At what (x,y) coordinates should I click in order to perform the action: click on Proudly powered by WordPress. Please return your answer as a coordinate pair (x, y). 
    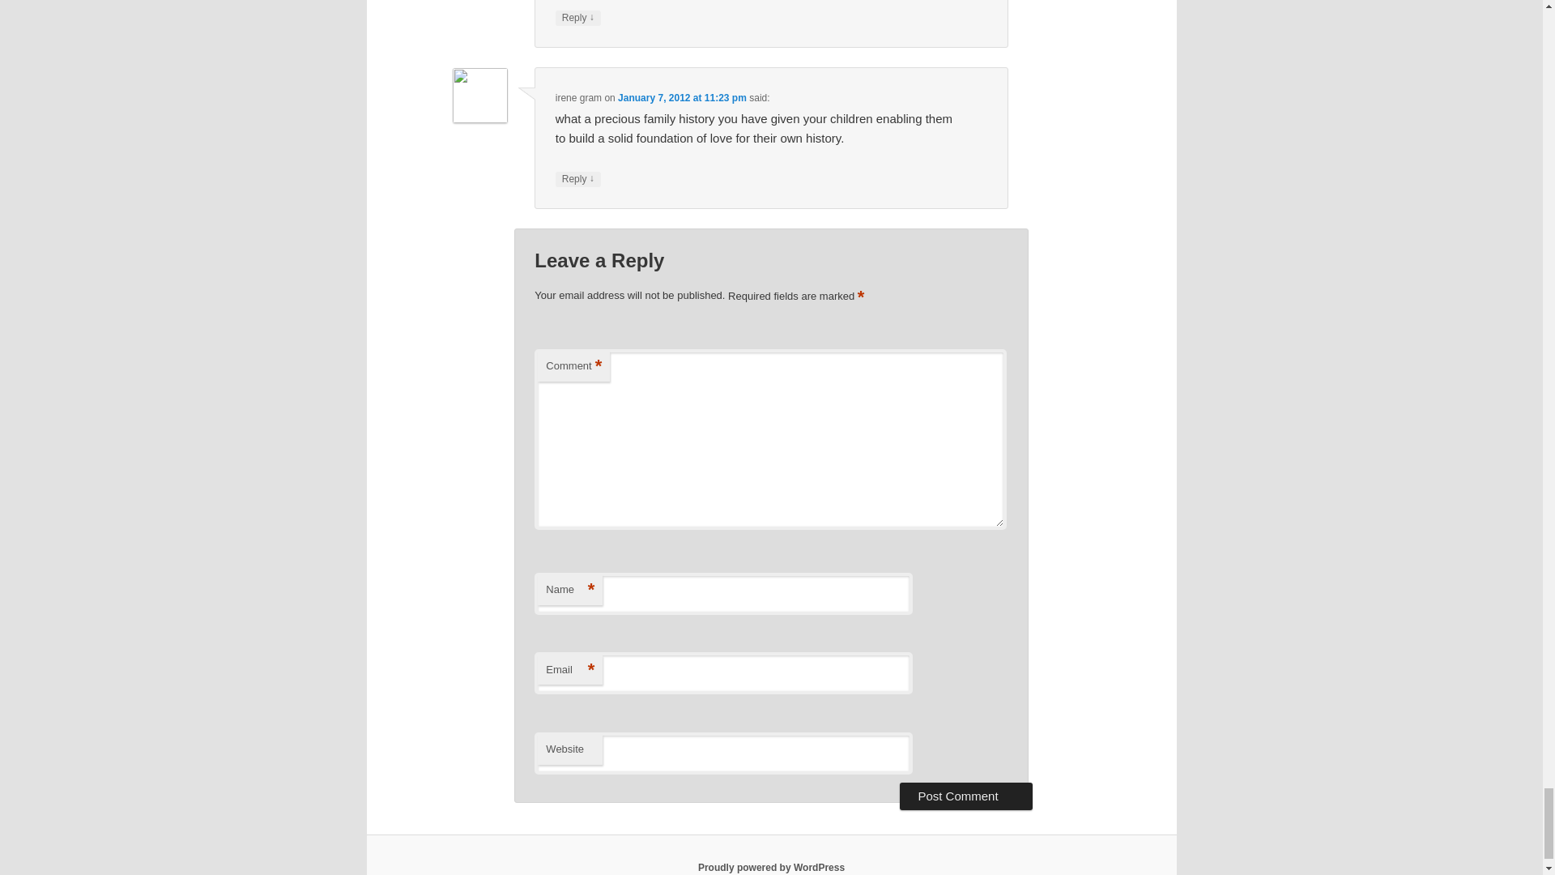
    Looking at the image, I should click on (771, 867).